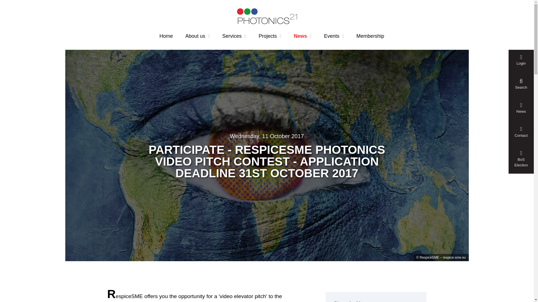  I want to click on Home, so click(166, 36).